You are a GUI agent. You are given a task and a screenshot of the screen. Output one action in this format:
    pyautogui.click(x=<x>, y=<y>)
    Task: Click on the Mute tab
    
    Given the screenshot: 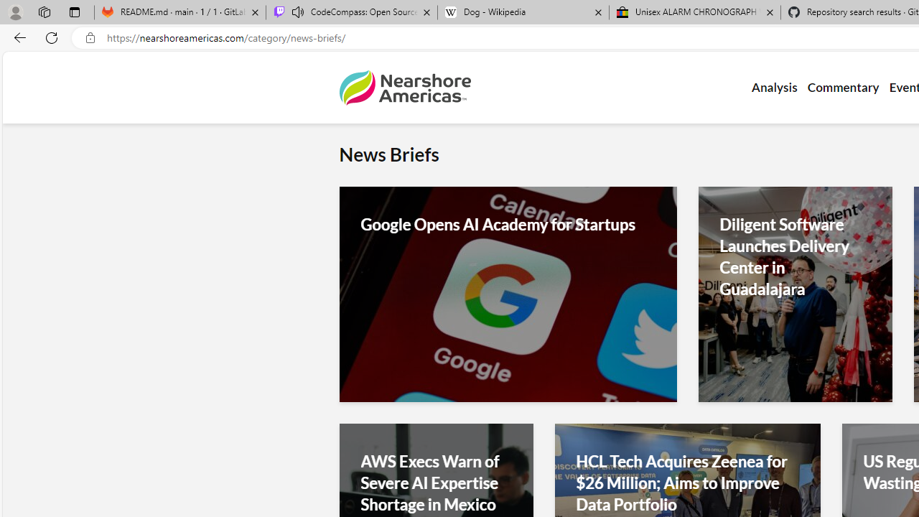 What is the action you would take?
    pyautogui.click(x=297, y=11)
    